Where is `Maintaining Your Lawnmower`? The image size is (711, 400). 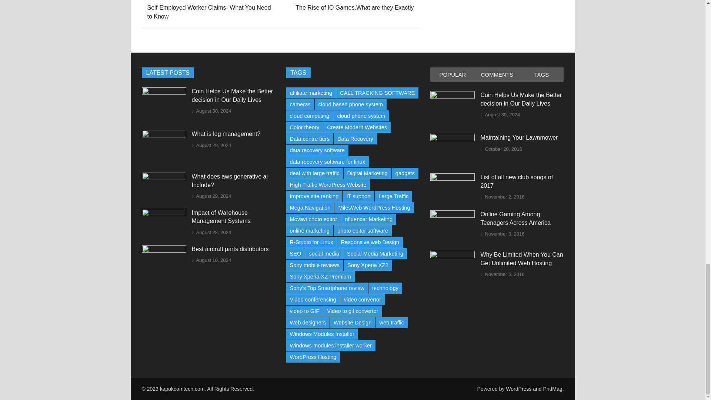
Maintaining Your Lawnmower is located at coordinates (453, 139).